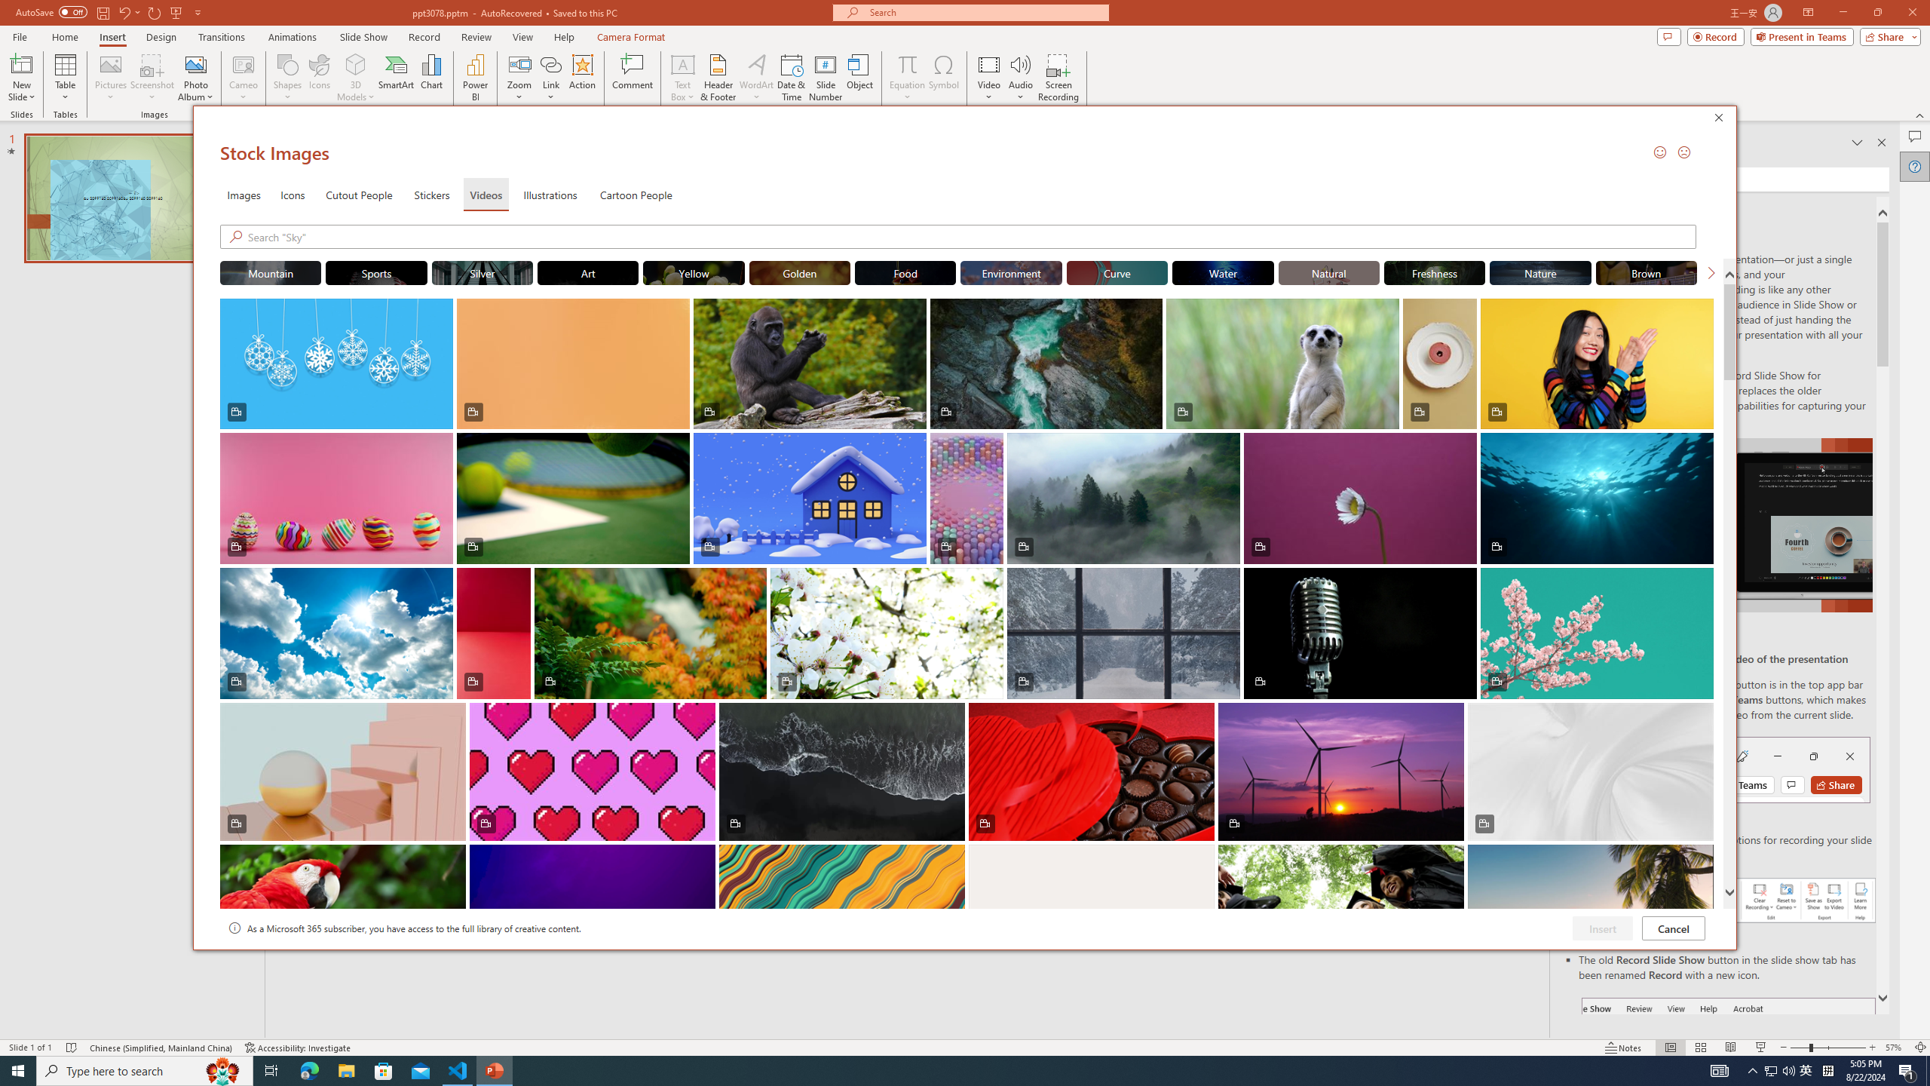  I want to click on "Natural" Stock Videos., so click(1328, 272).